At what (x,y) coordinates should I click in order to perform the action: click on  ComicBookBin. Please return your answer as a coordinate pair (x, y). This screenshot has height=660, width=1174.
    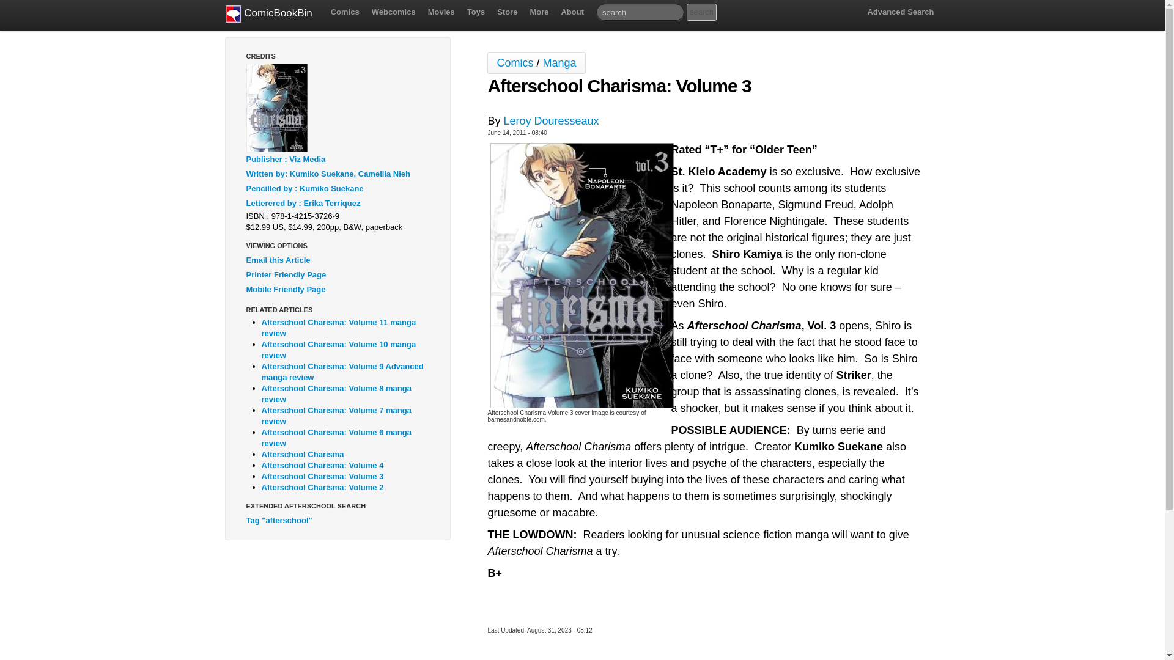
    Looking at the image, I should click on (268, 15).